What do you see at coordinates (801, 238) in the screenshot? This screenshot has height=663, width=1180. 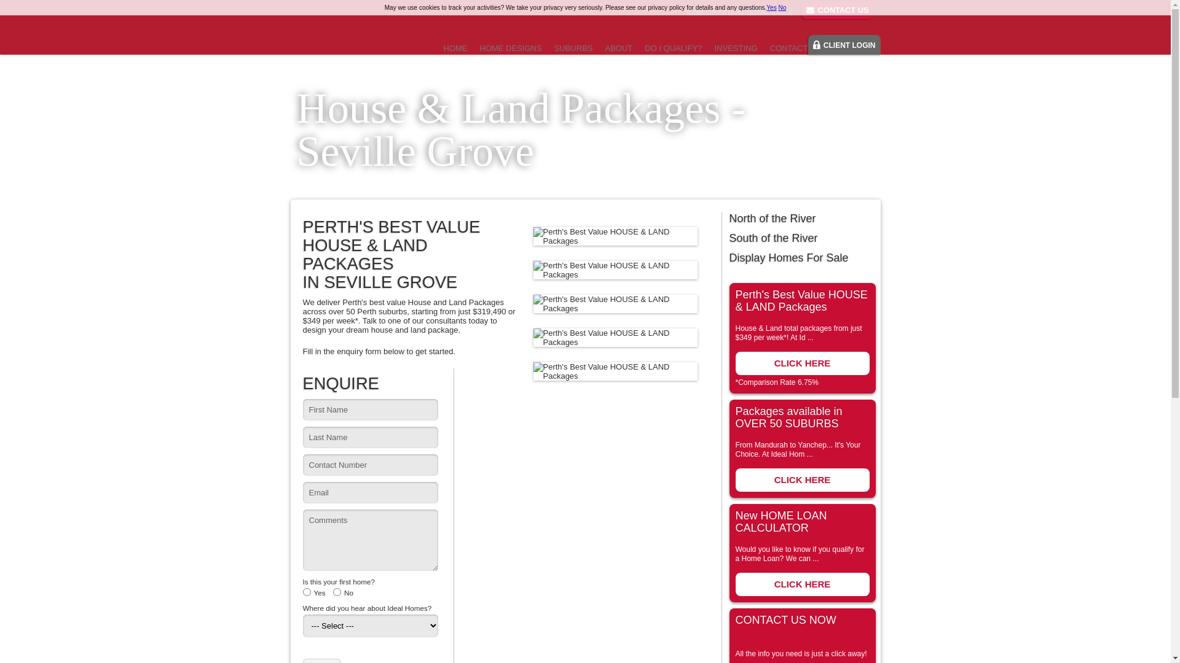 I see `South of the River` at bounding box center [801, 238].